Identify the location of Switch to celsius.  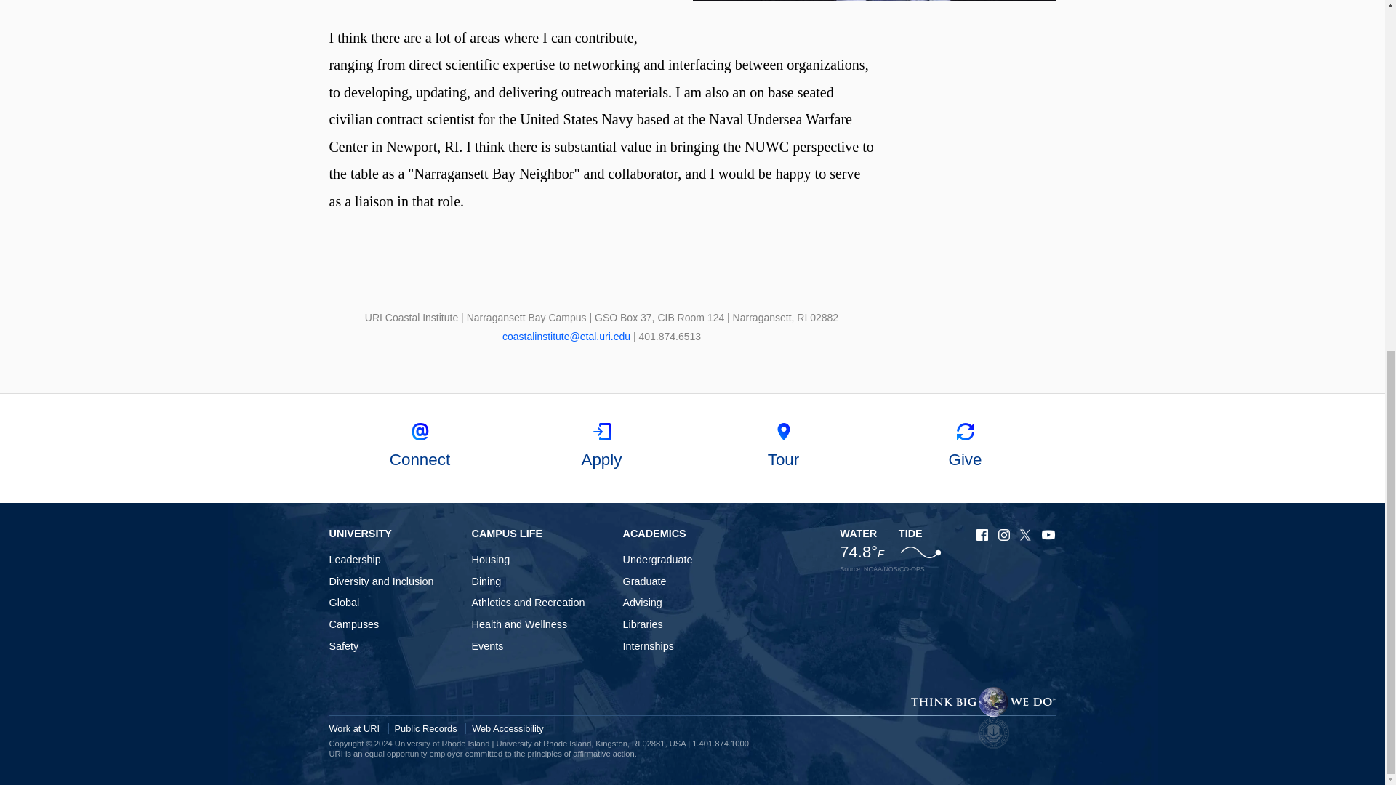
(862, 552).